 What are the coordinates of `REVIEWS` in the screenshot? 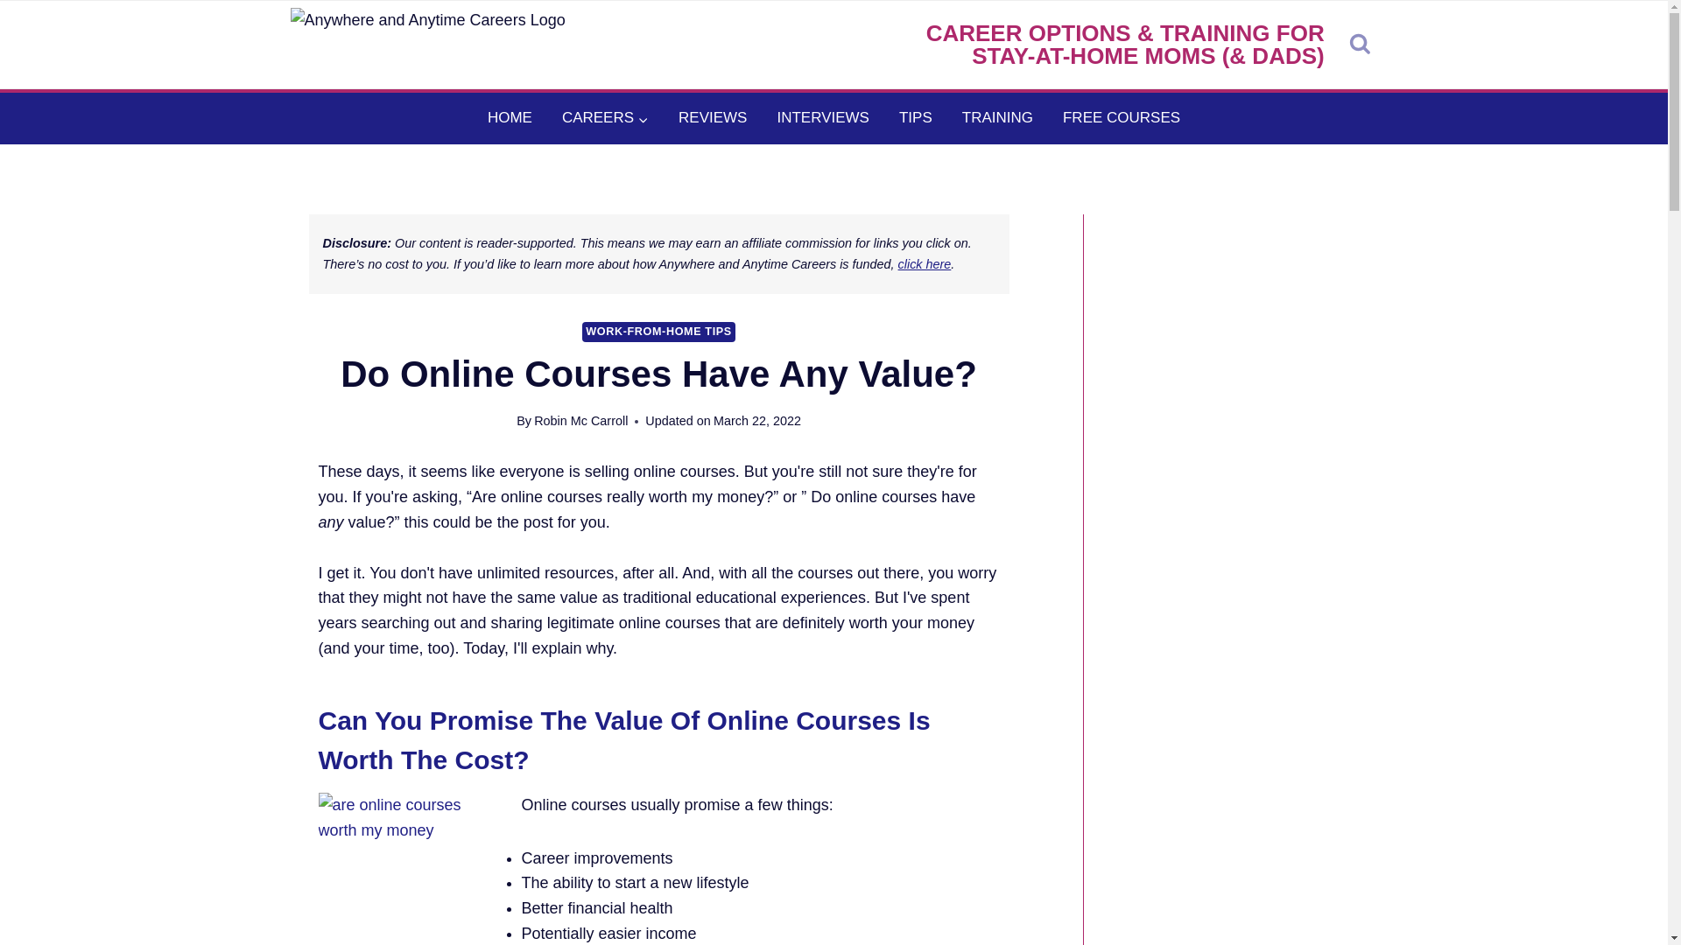 It's located at (713, 118).